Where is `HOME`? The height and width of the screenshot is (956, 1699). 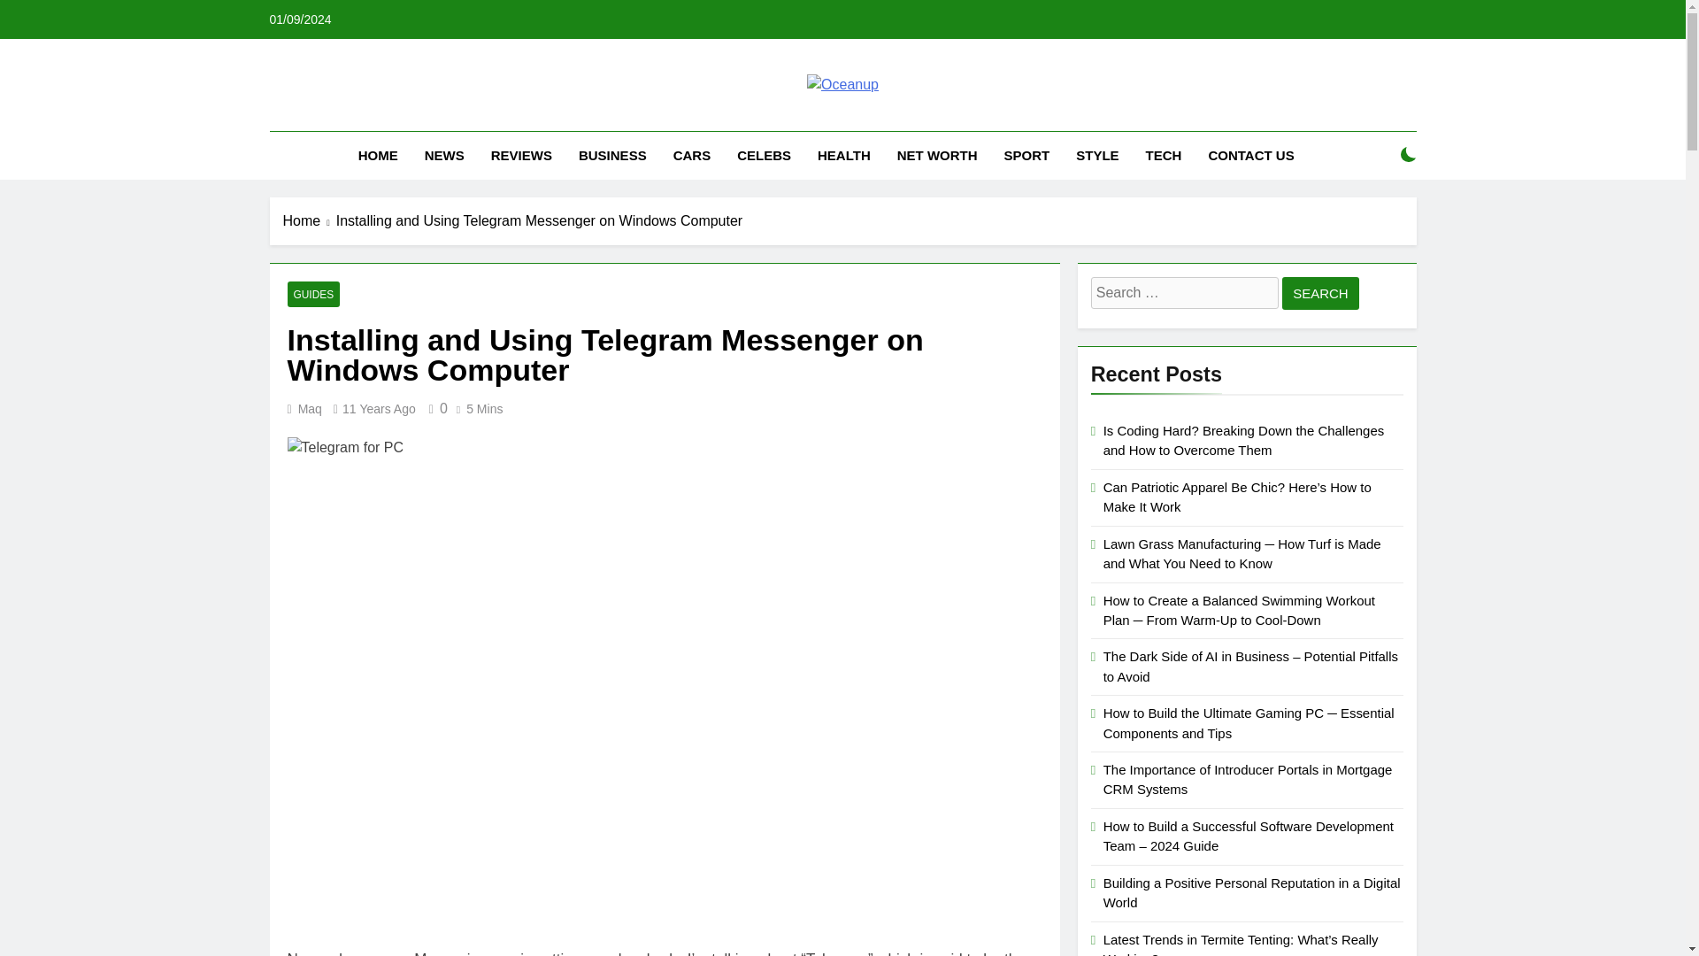 HOME is located at coordinates (377, 156).